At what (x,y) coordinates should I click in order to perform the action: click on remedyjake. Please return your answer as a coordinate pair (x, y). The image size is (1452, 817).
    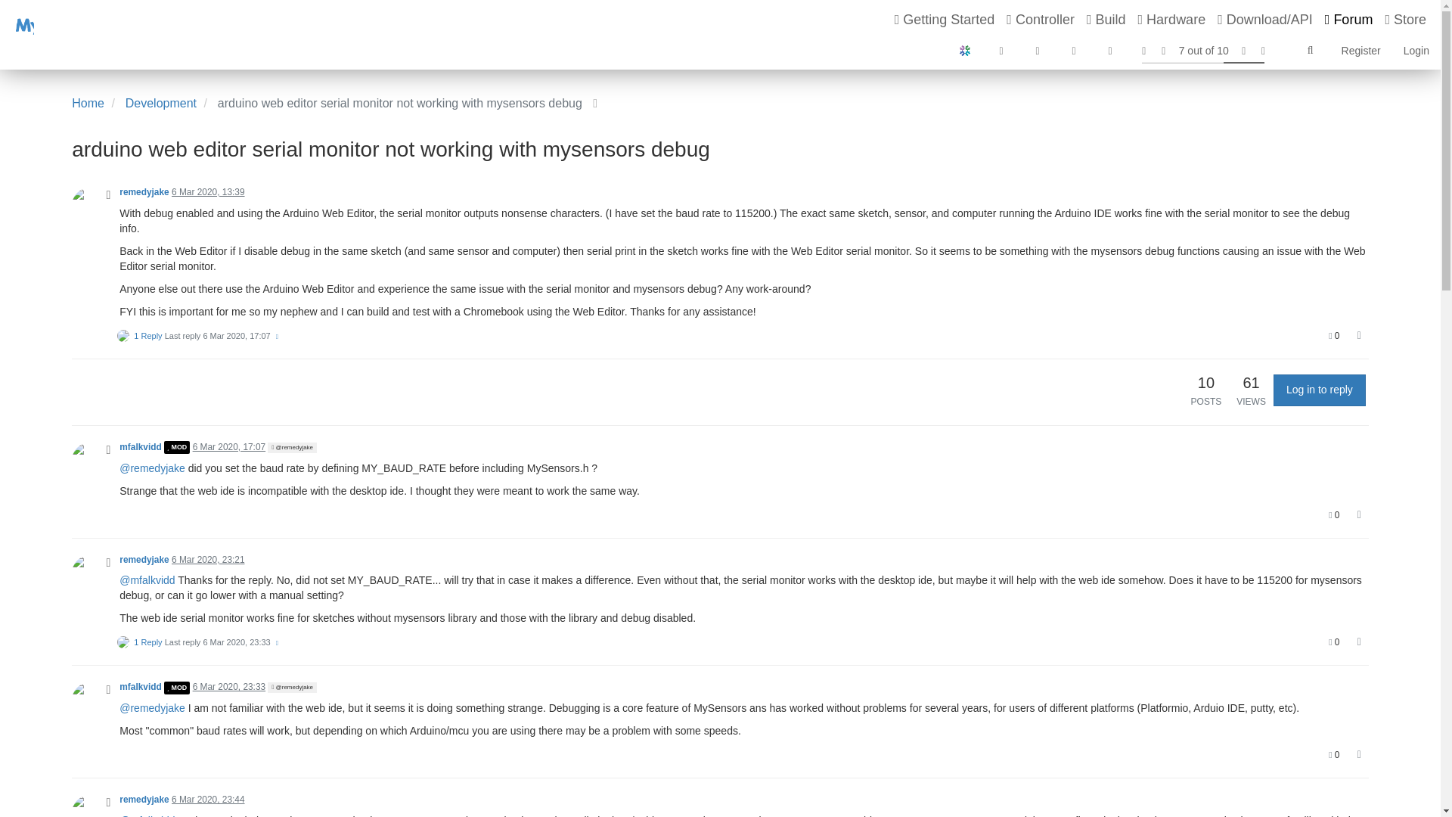
    Looking at the image, I should click on (144, 192).